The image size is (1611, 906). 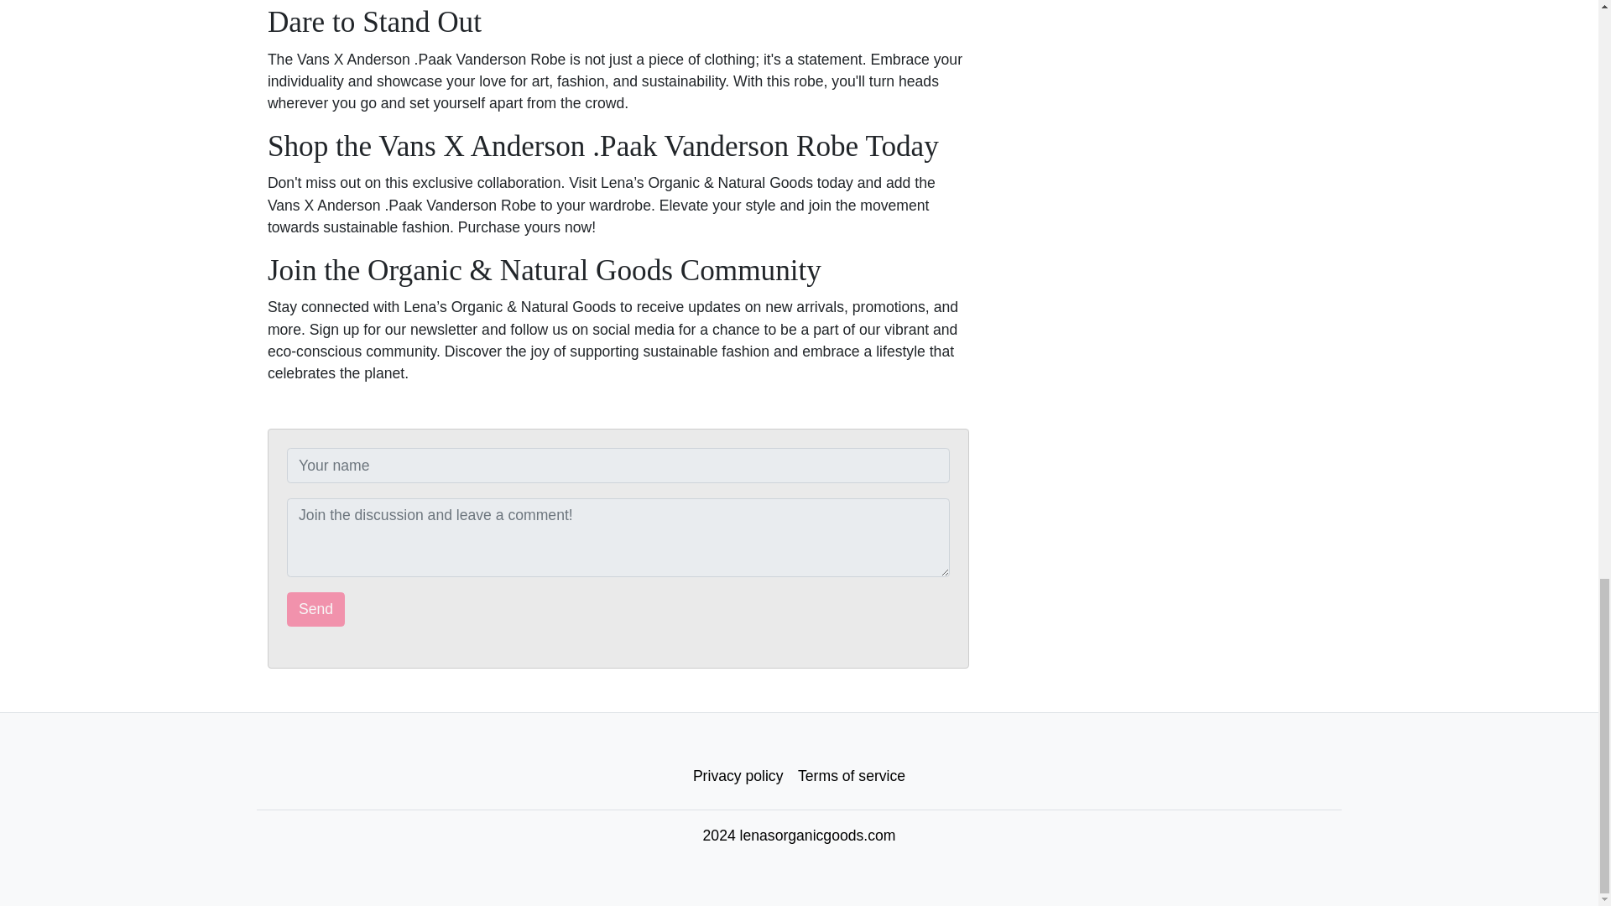 I want to click on Terms of service, so click(x=852, y=775).